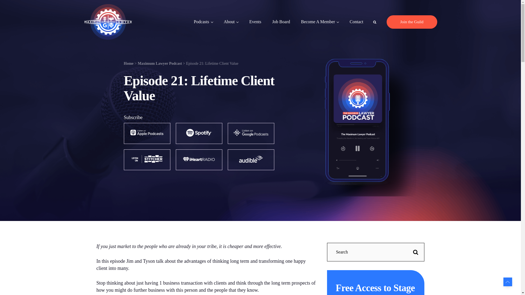 This screenshot has width=525, height=295. Describe the element at coordinates (255, 22) in the screenshot. I see `Events` at that location.